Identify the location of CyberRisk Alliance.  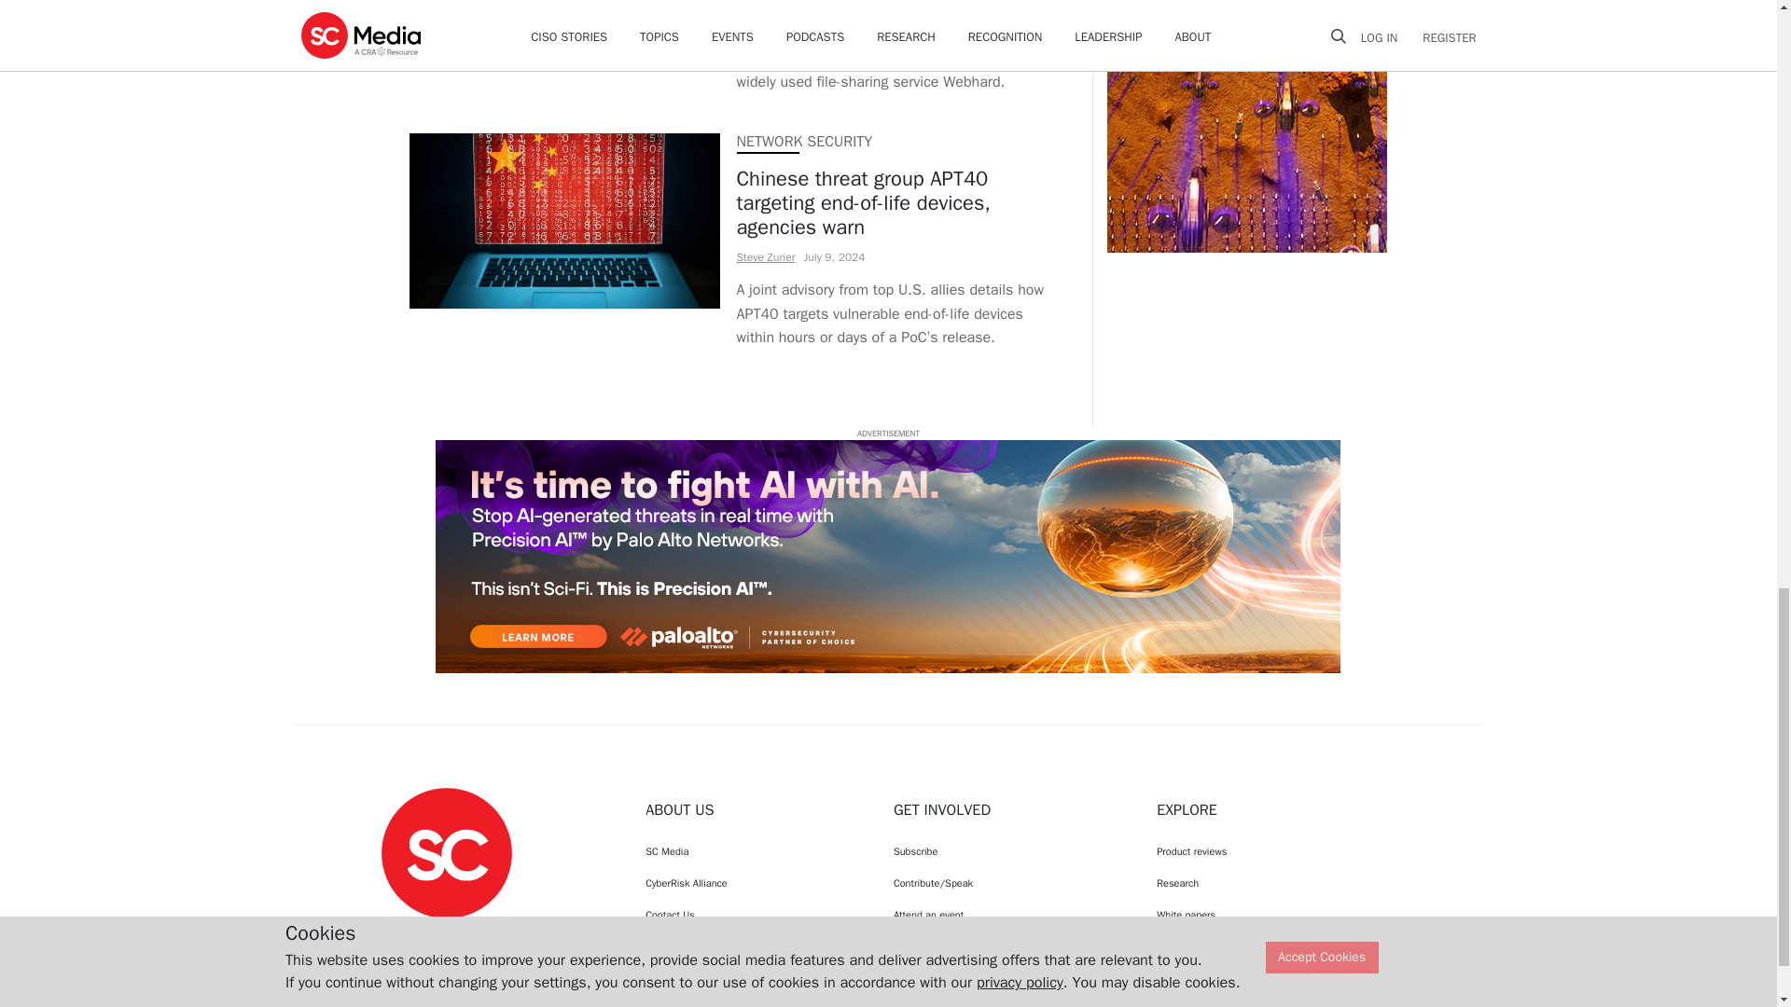
(752, 882).